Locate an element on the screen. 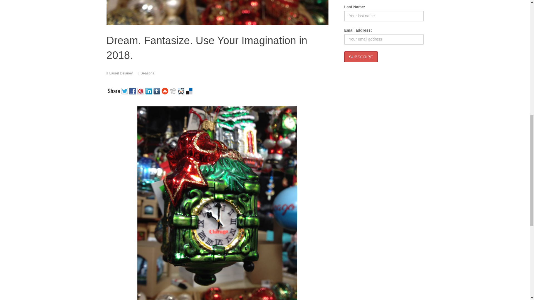 The image size is (534, 300). Seasonal is located at coordinates (148, 73).